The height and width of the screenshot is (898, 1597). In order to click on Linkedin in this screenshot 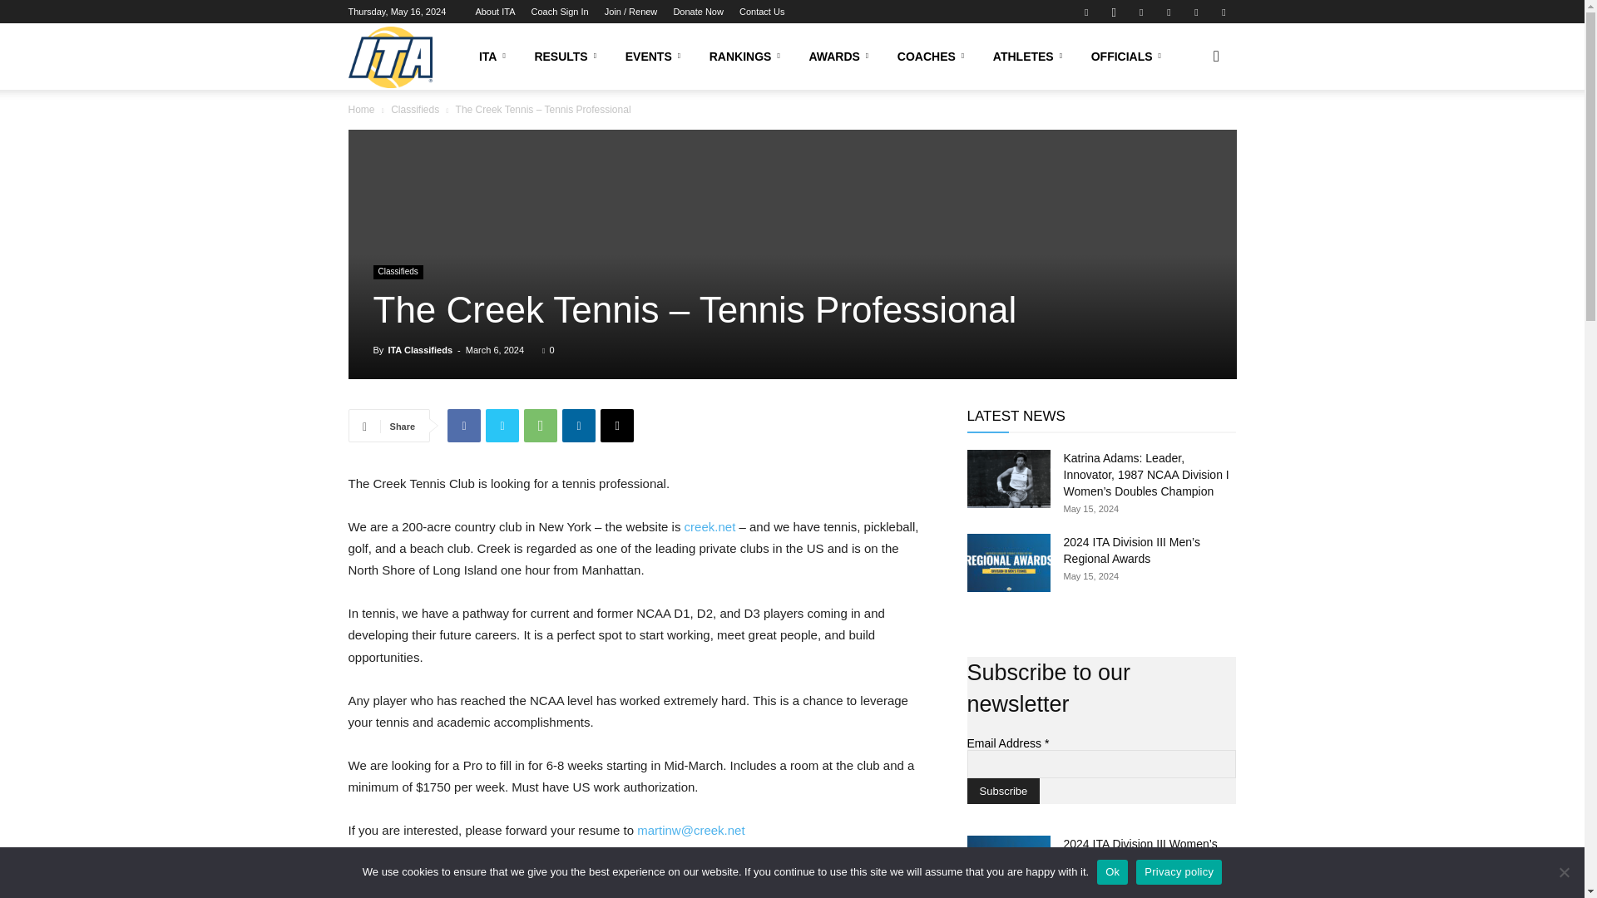, I will do `click(1141, 12)`.